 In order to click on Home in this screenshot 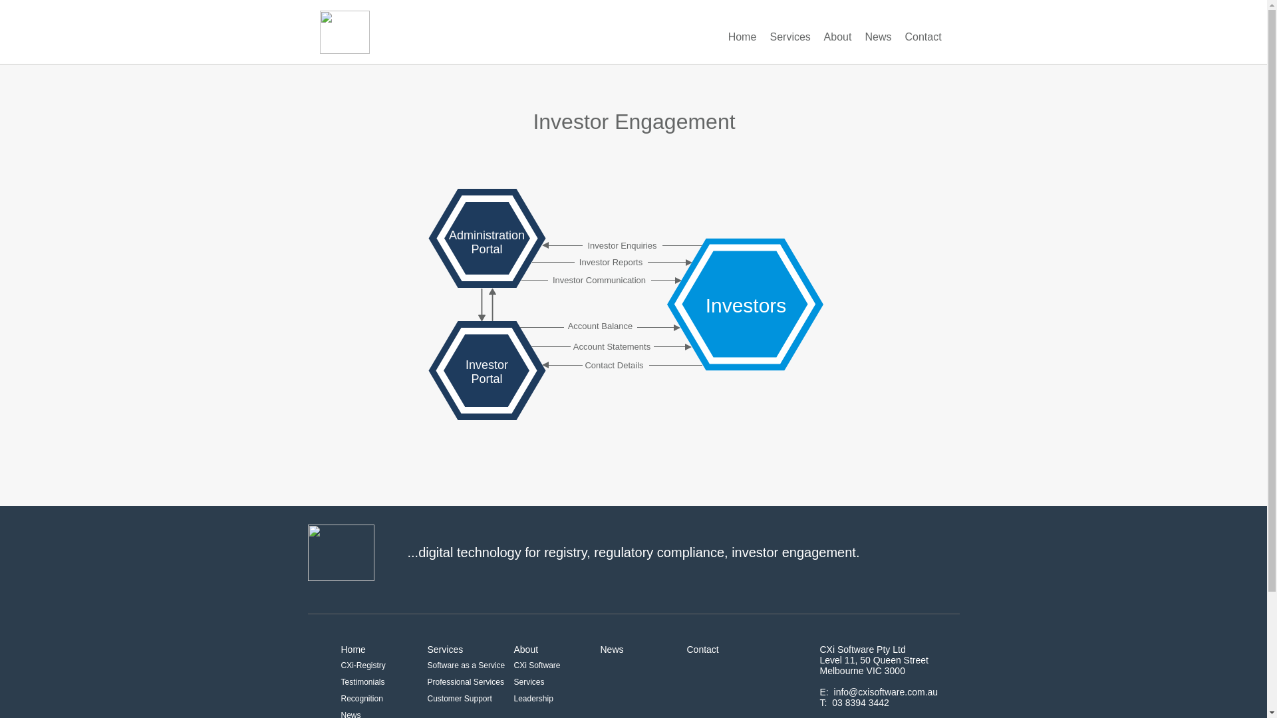, I will do `click(353, 650)`.